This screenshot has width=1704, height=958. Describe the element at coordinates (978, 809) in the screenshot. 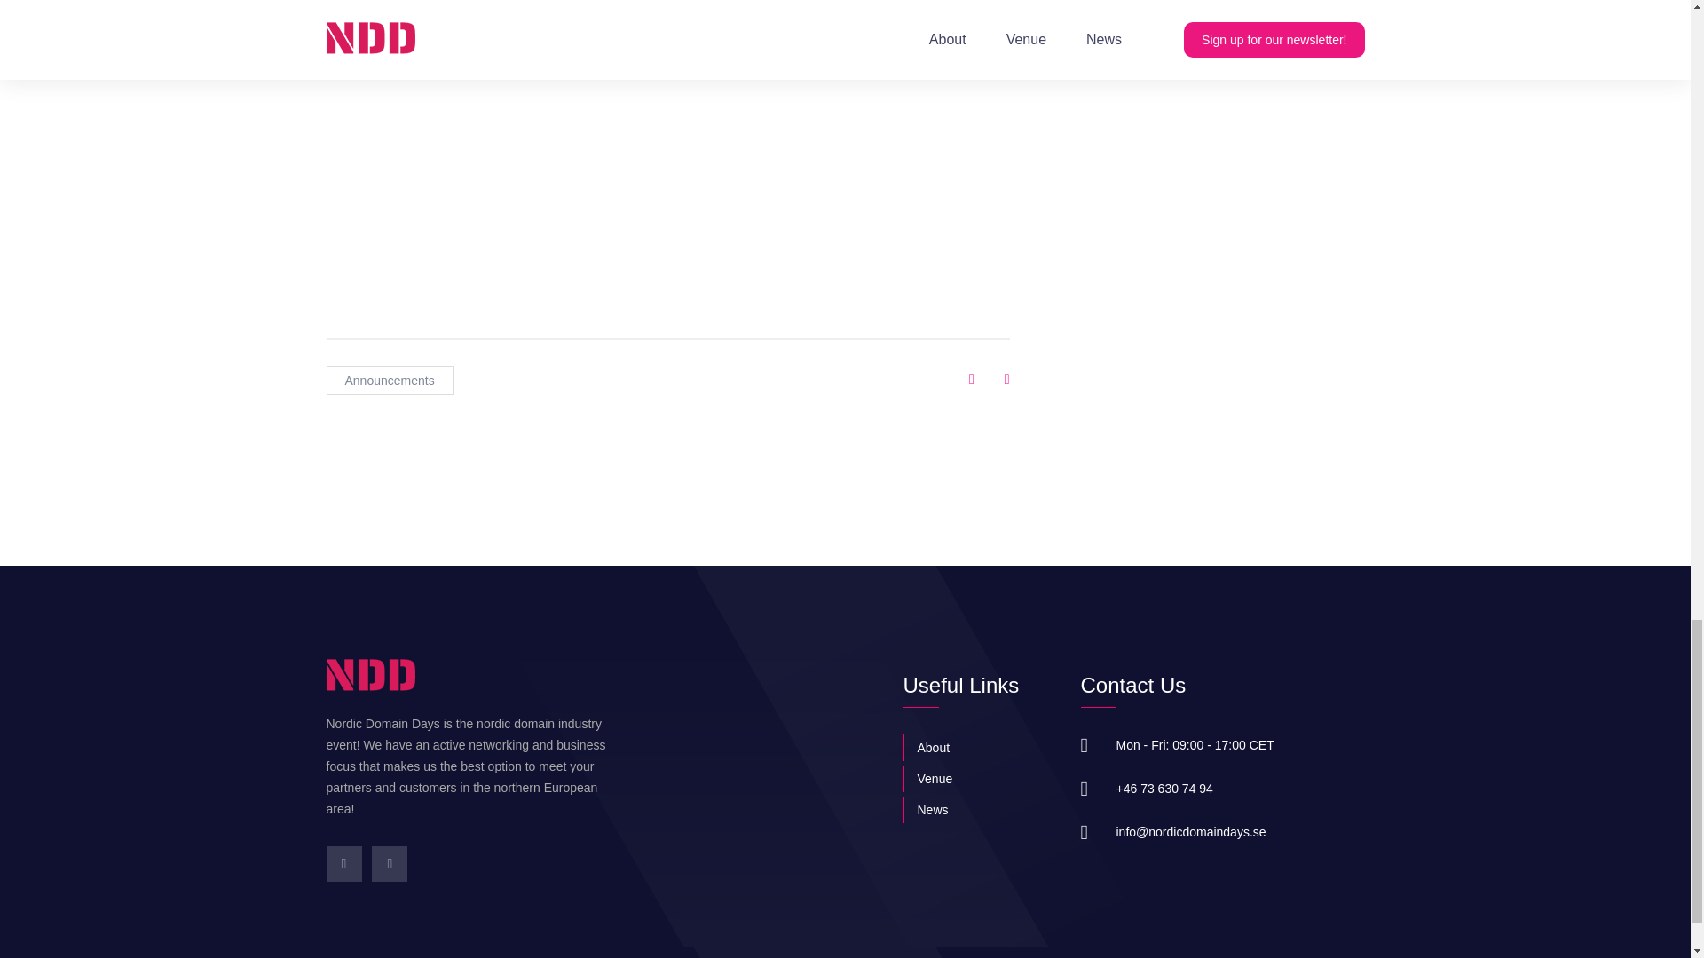

I see `News` at that location.